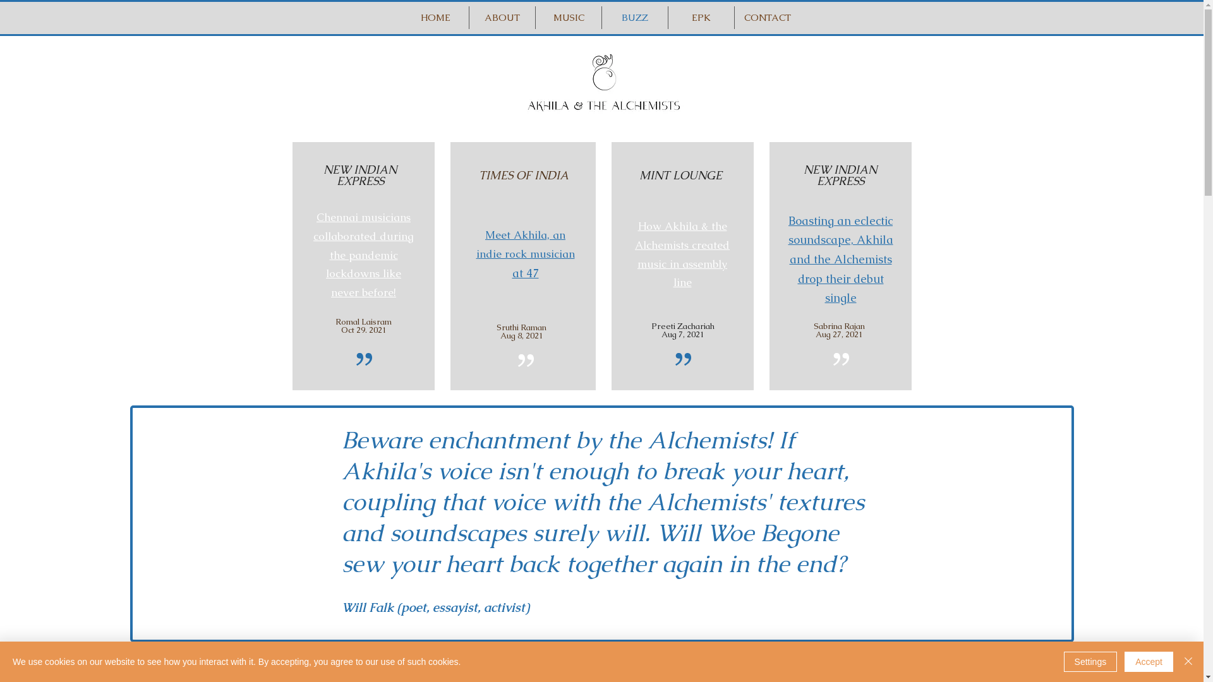 This screenshot has width=1213, height=682. Describe the element at coordinates (682, 254) in the screenshot. I see `How Akhila & the Alchemists created music in assembly line` at that location.